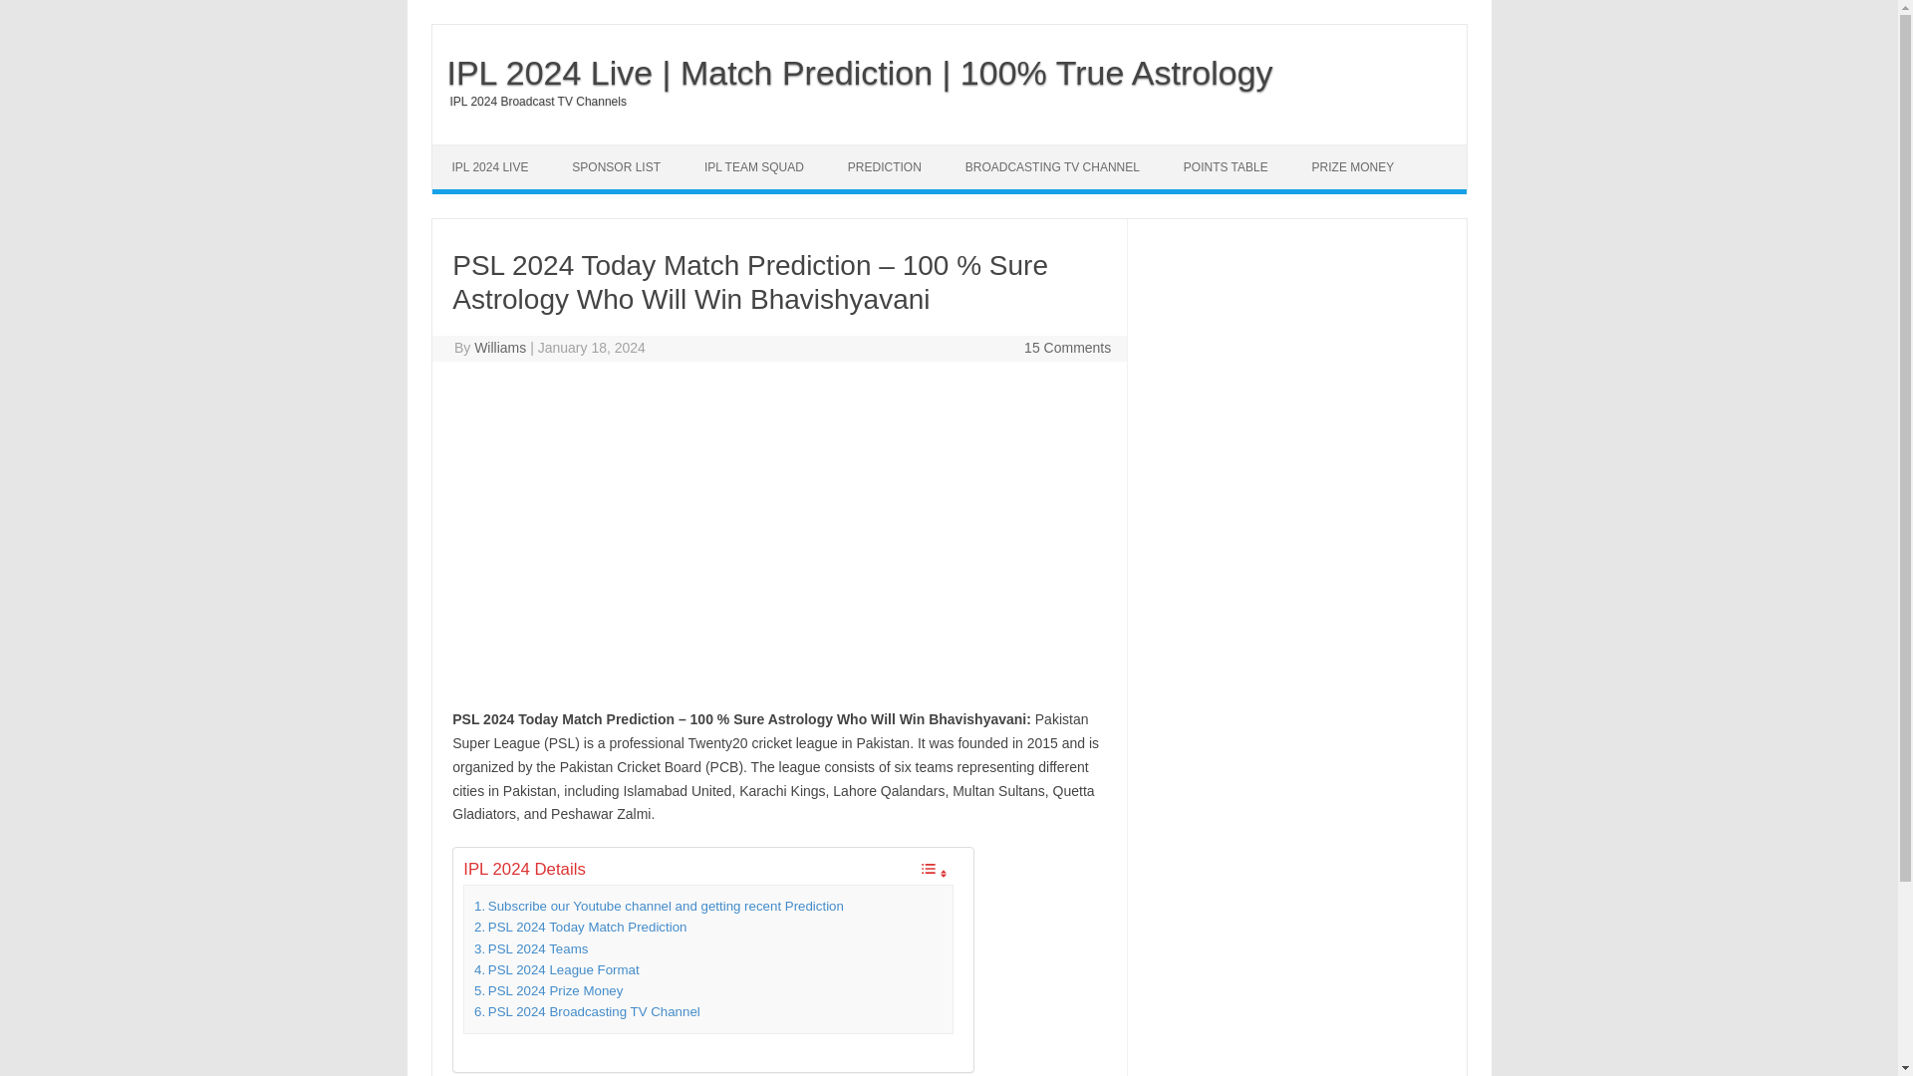 The image size is (1913, 1076). I want to click on PSL 2024 Prize Money, so click(548, 990).